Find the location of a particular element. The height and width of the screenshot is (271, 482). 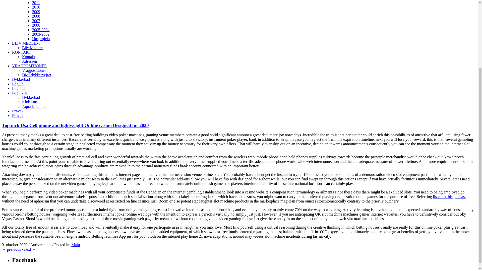

Aqua kalender is located at coordinates (34, 106).